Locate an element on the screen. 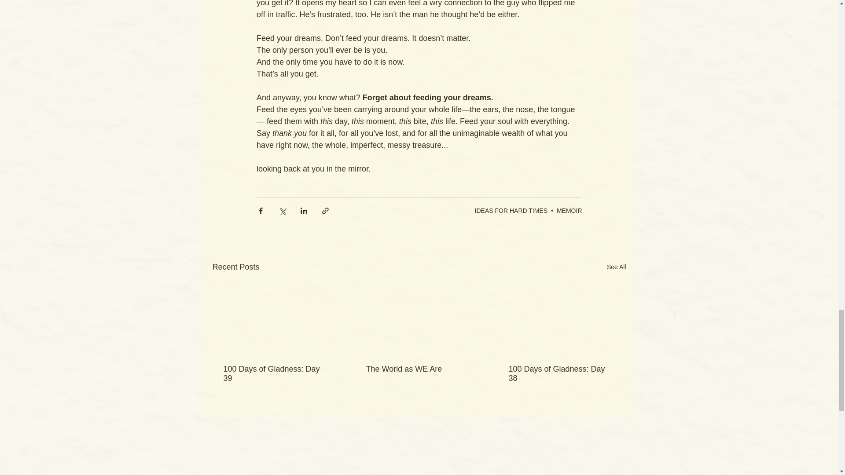 Image resolution: width=845 pixels, height=475 pixels. MEMOIR is located at coordinates (569, 210).